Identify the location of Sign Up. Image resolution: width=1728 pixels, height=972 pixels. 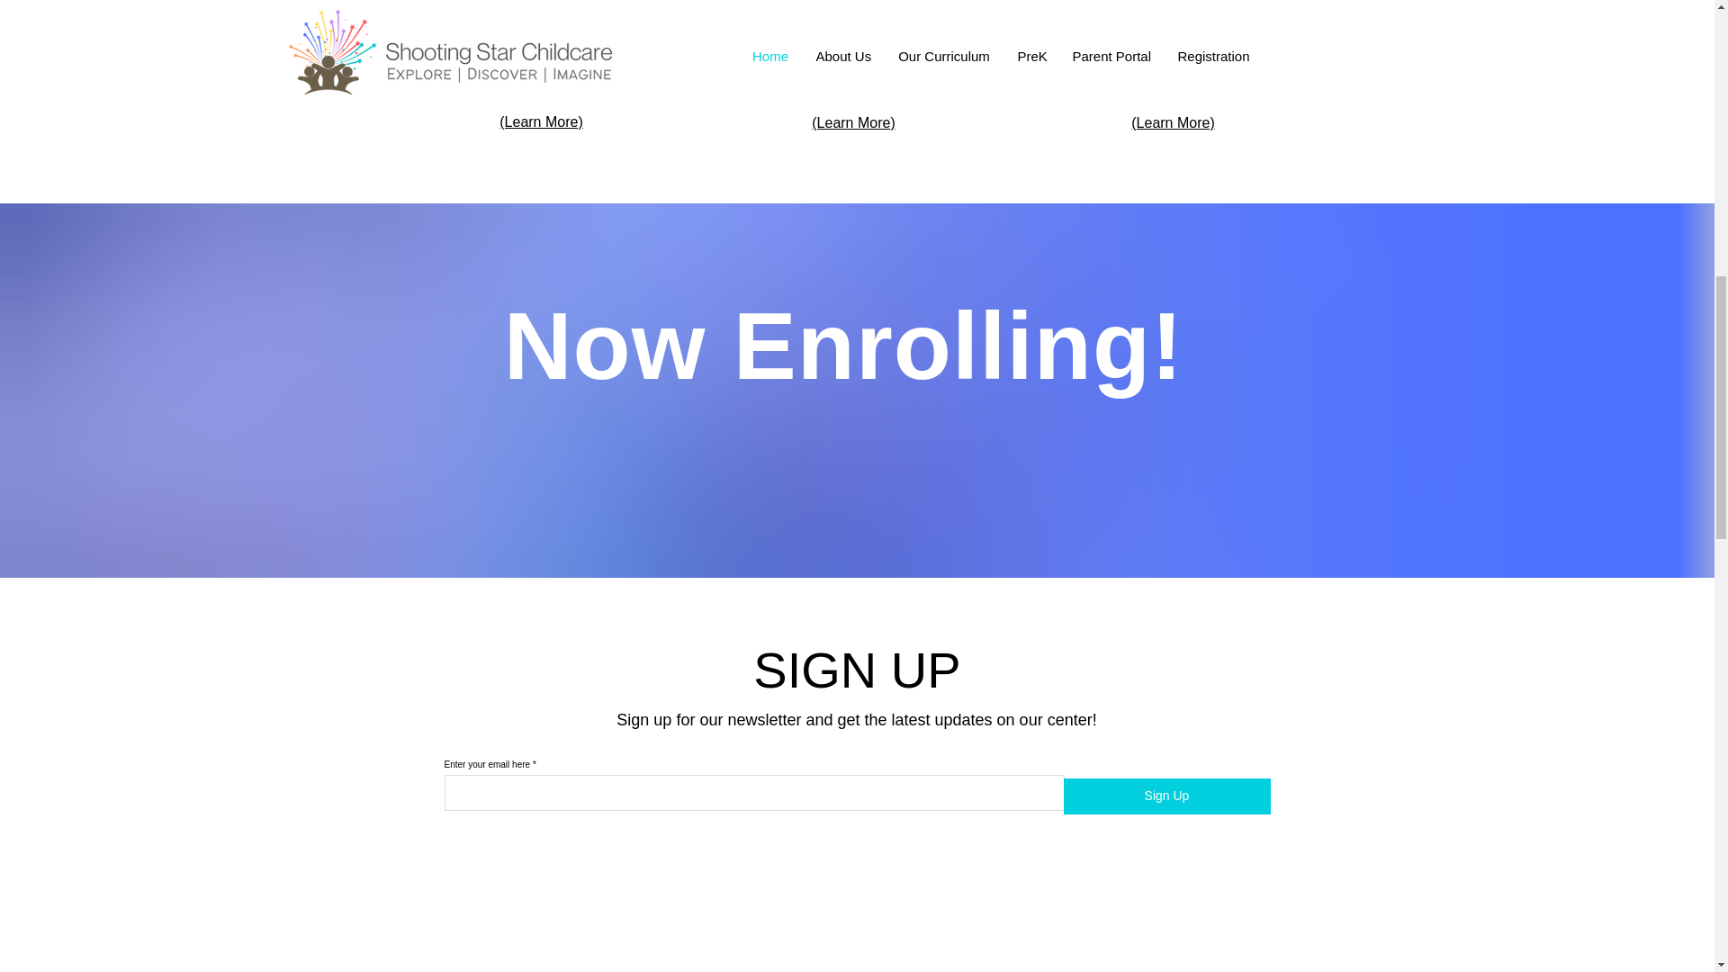
(1166, 796).